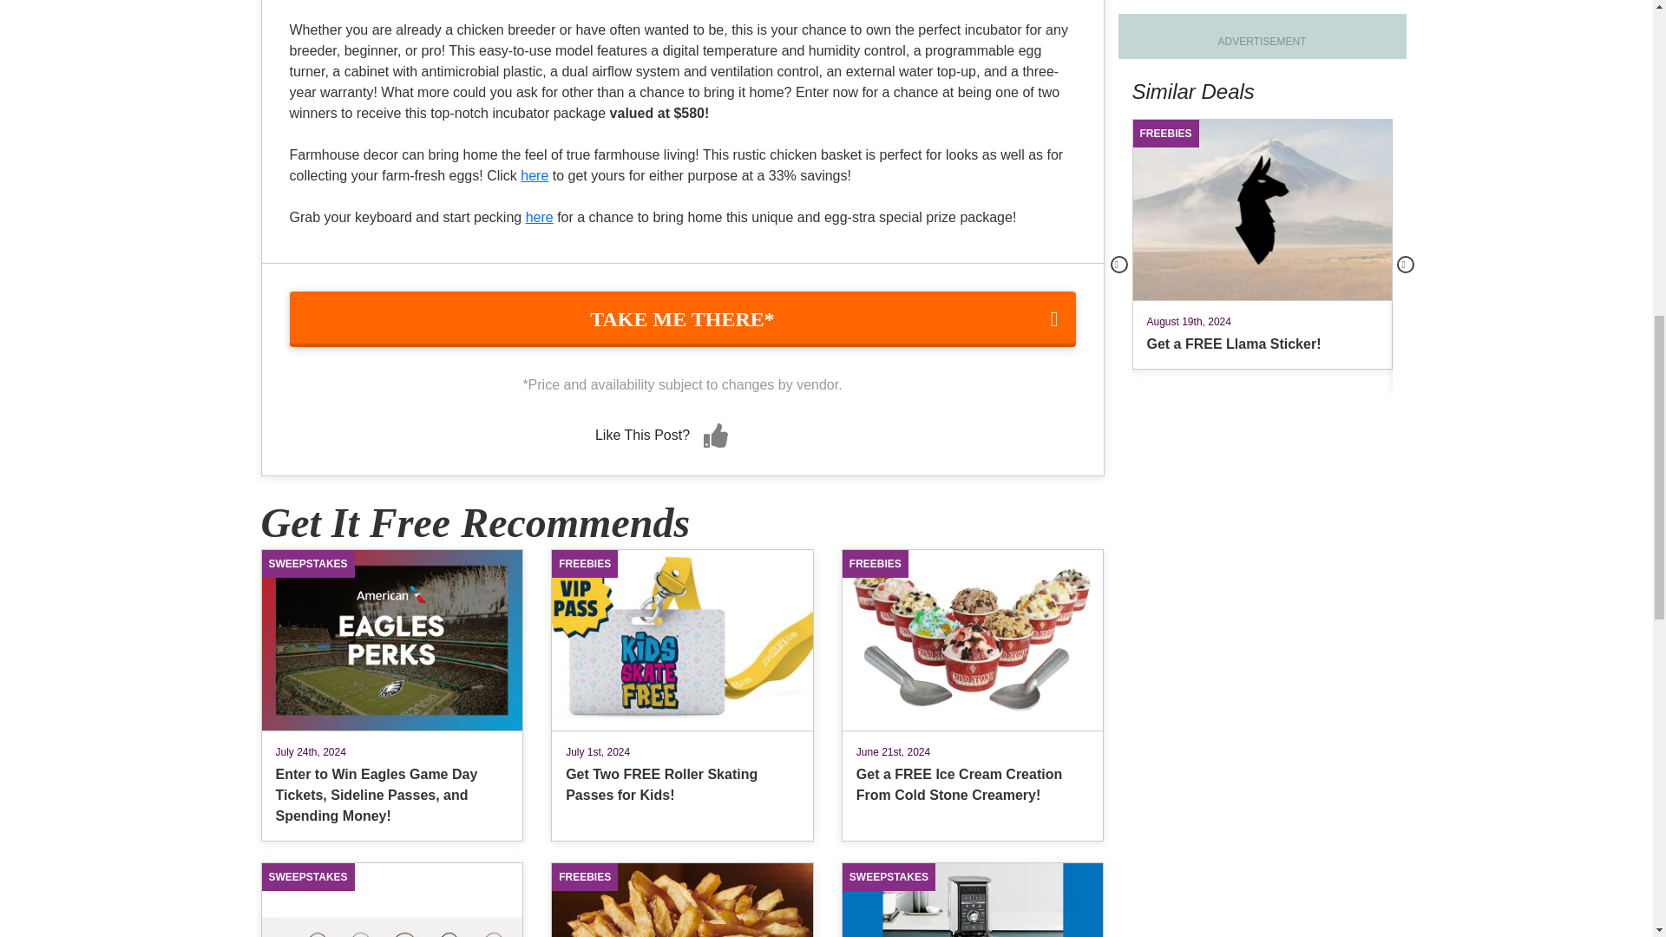  What do you see at coordinates (540, 217) in the screenshot?
I see `here` at bounding box center [540, 217].